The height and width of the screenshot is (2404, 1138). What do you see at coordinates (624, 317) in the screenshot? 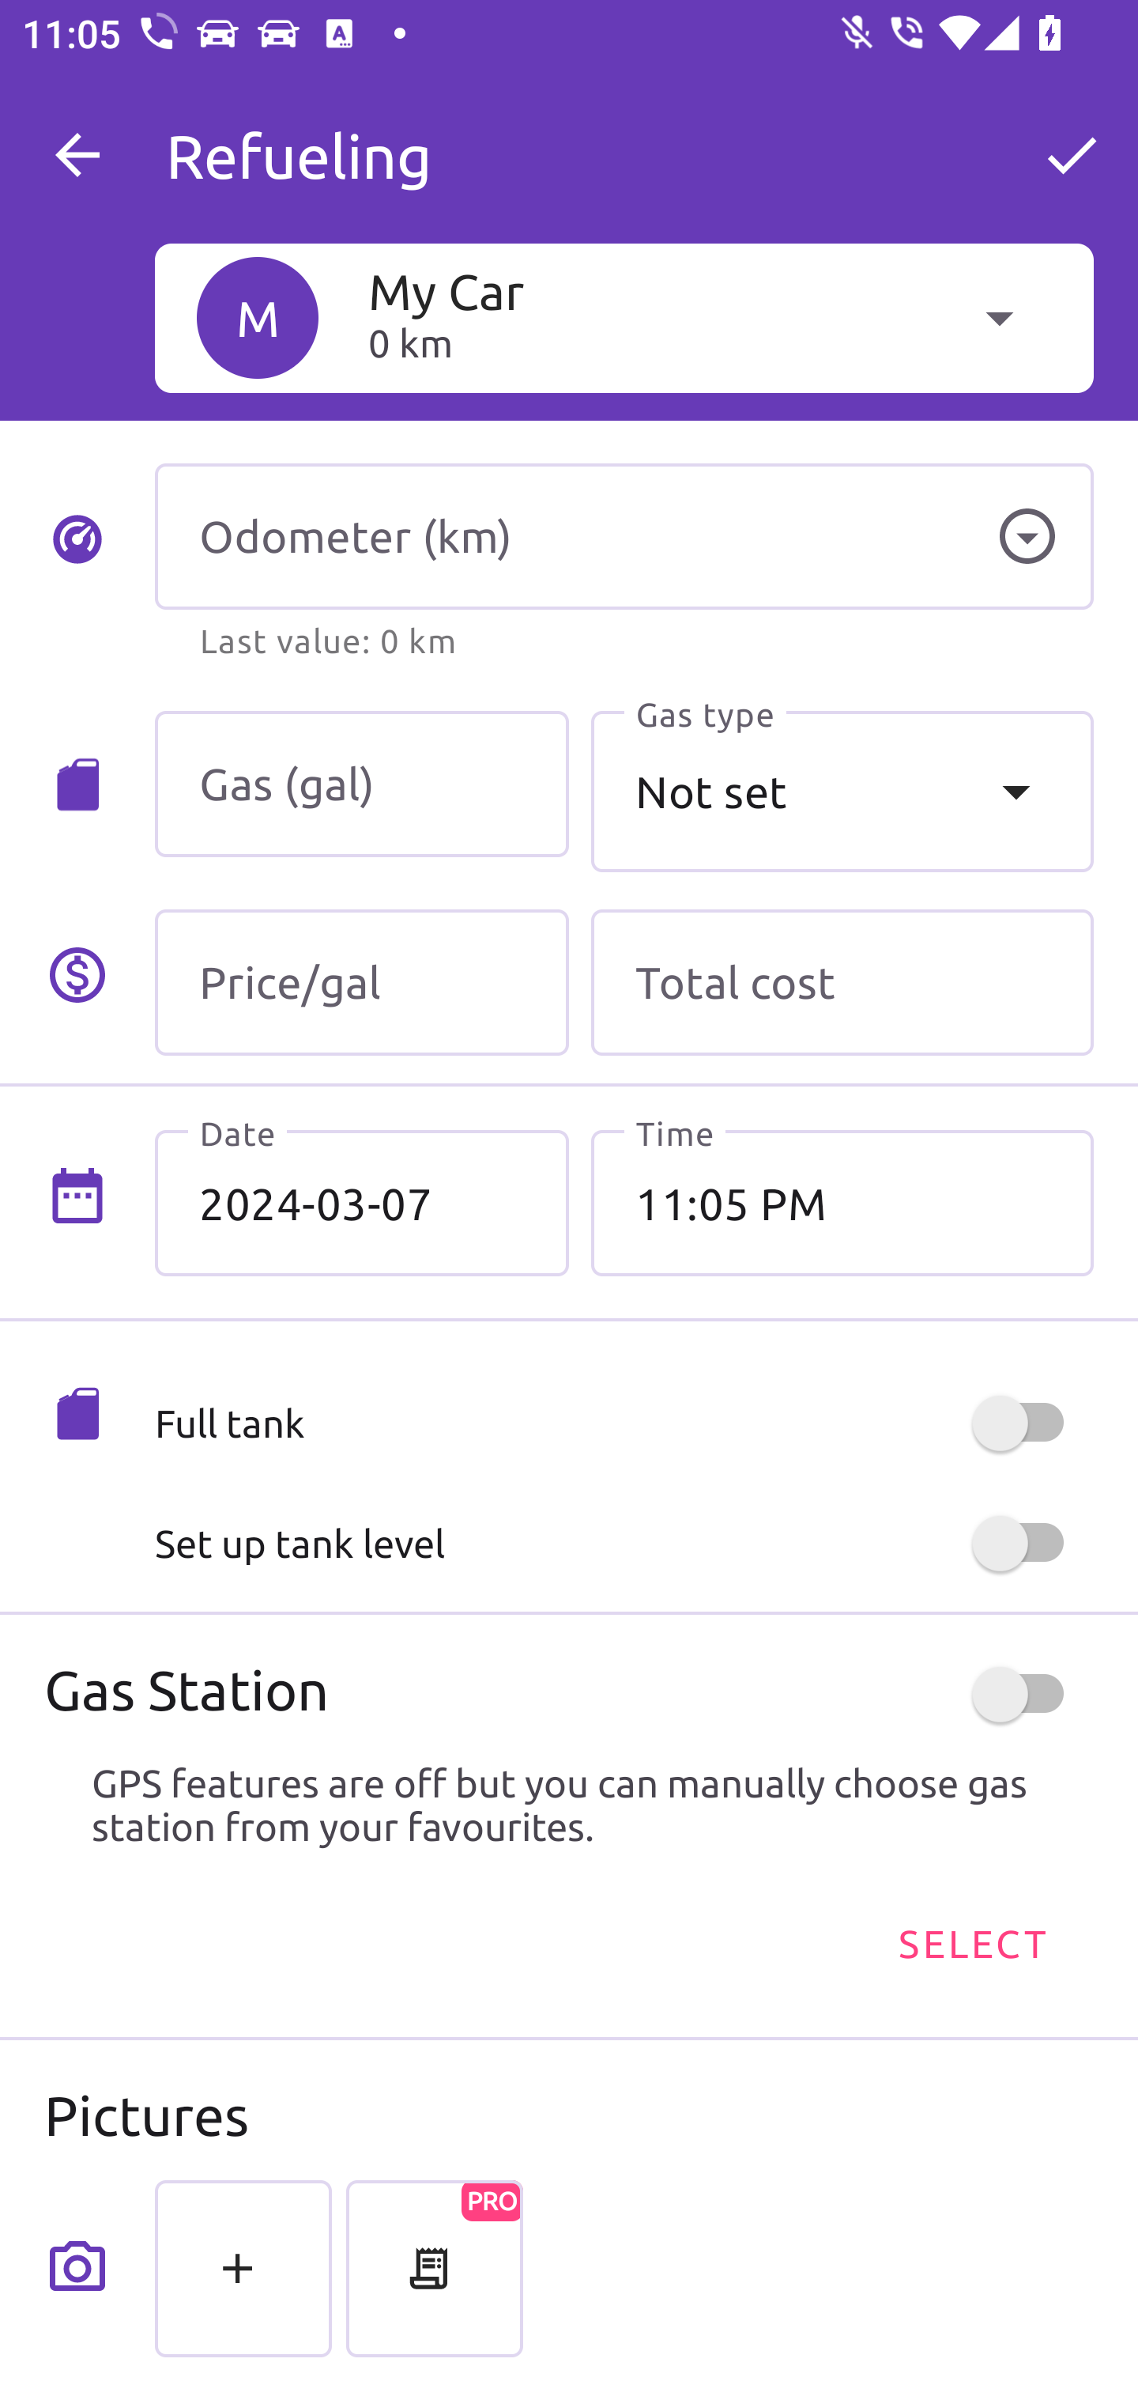
I see `M My Car 0 km` at bounding box center [624, 317].